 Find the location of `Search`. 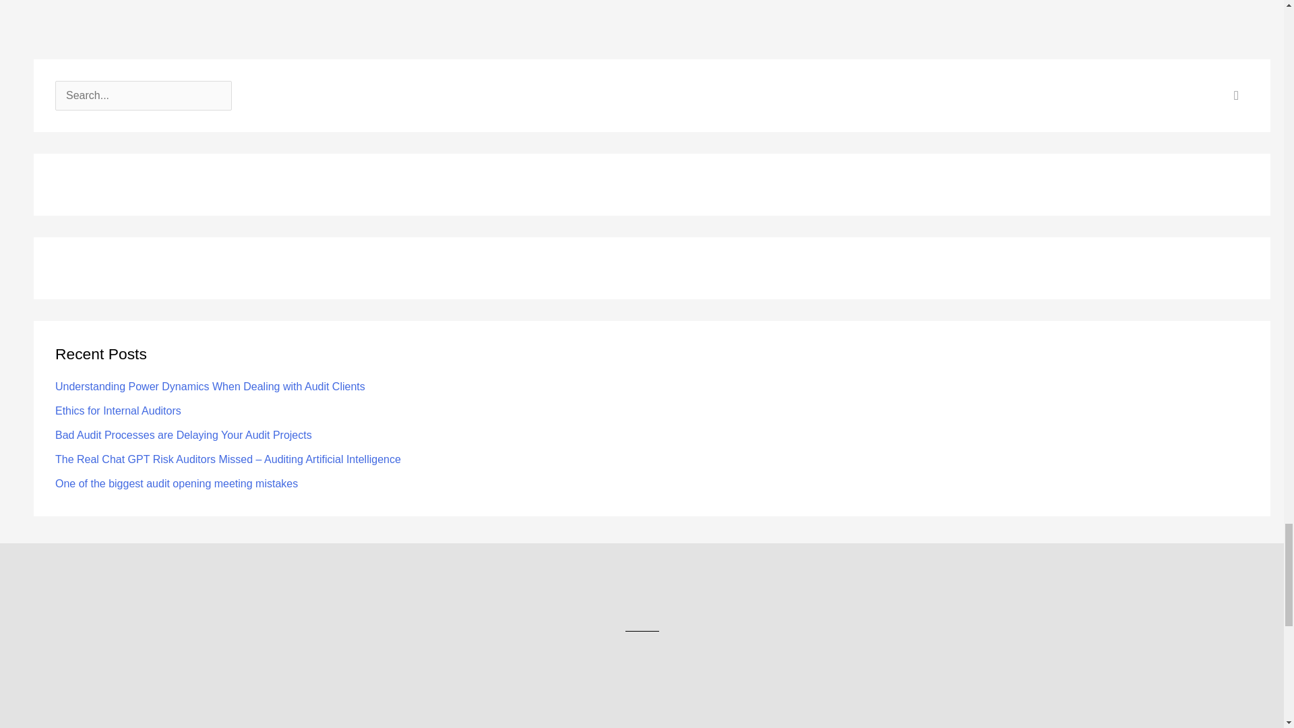

Search is located at coordinates (1233, 100).